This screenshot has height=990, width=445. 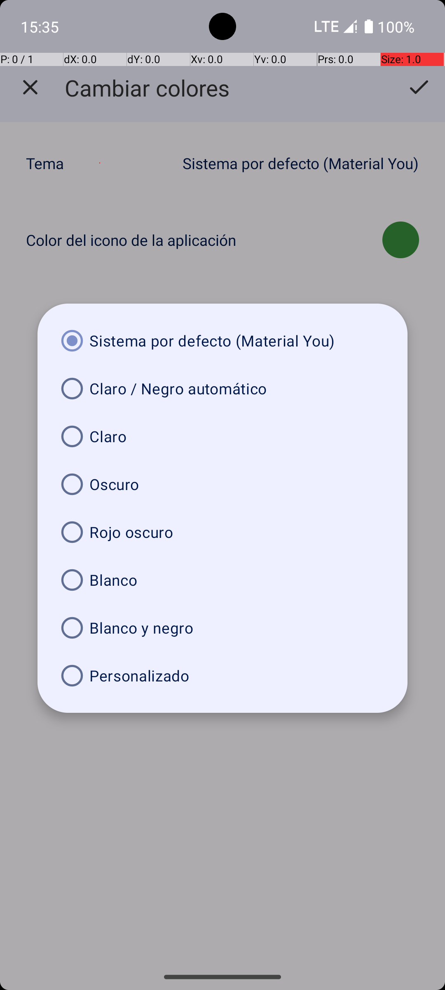 What do you see at coordinates (222, 341) in the screenshot?
I see `Sistema por defecto (Material You)` at bounding box center [222, 341].